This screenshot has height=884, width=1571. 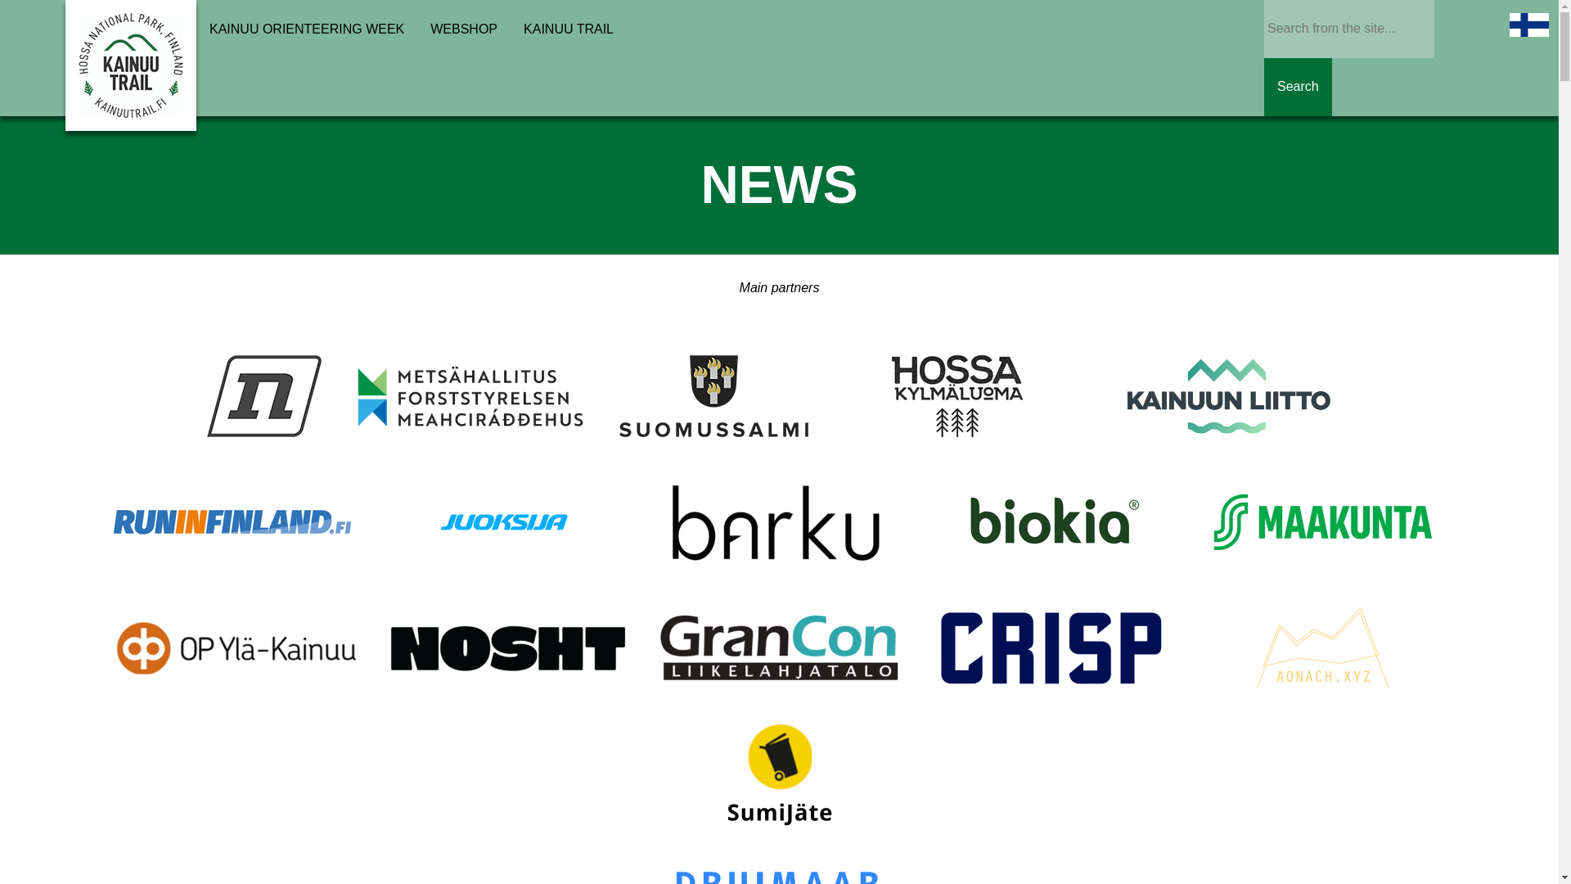 I want to click on KT24-SumiJate-verkkosivu, so click(x=778, y=775).